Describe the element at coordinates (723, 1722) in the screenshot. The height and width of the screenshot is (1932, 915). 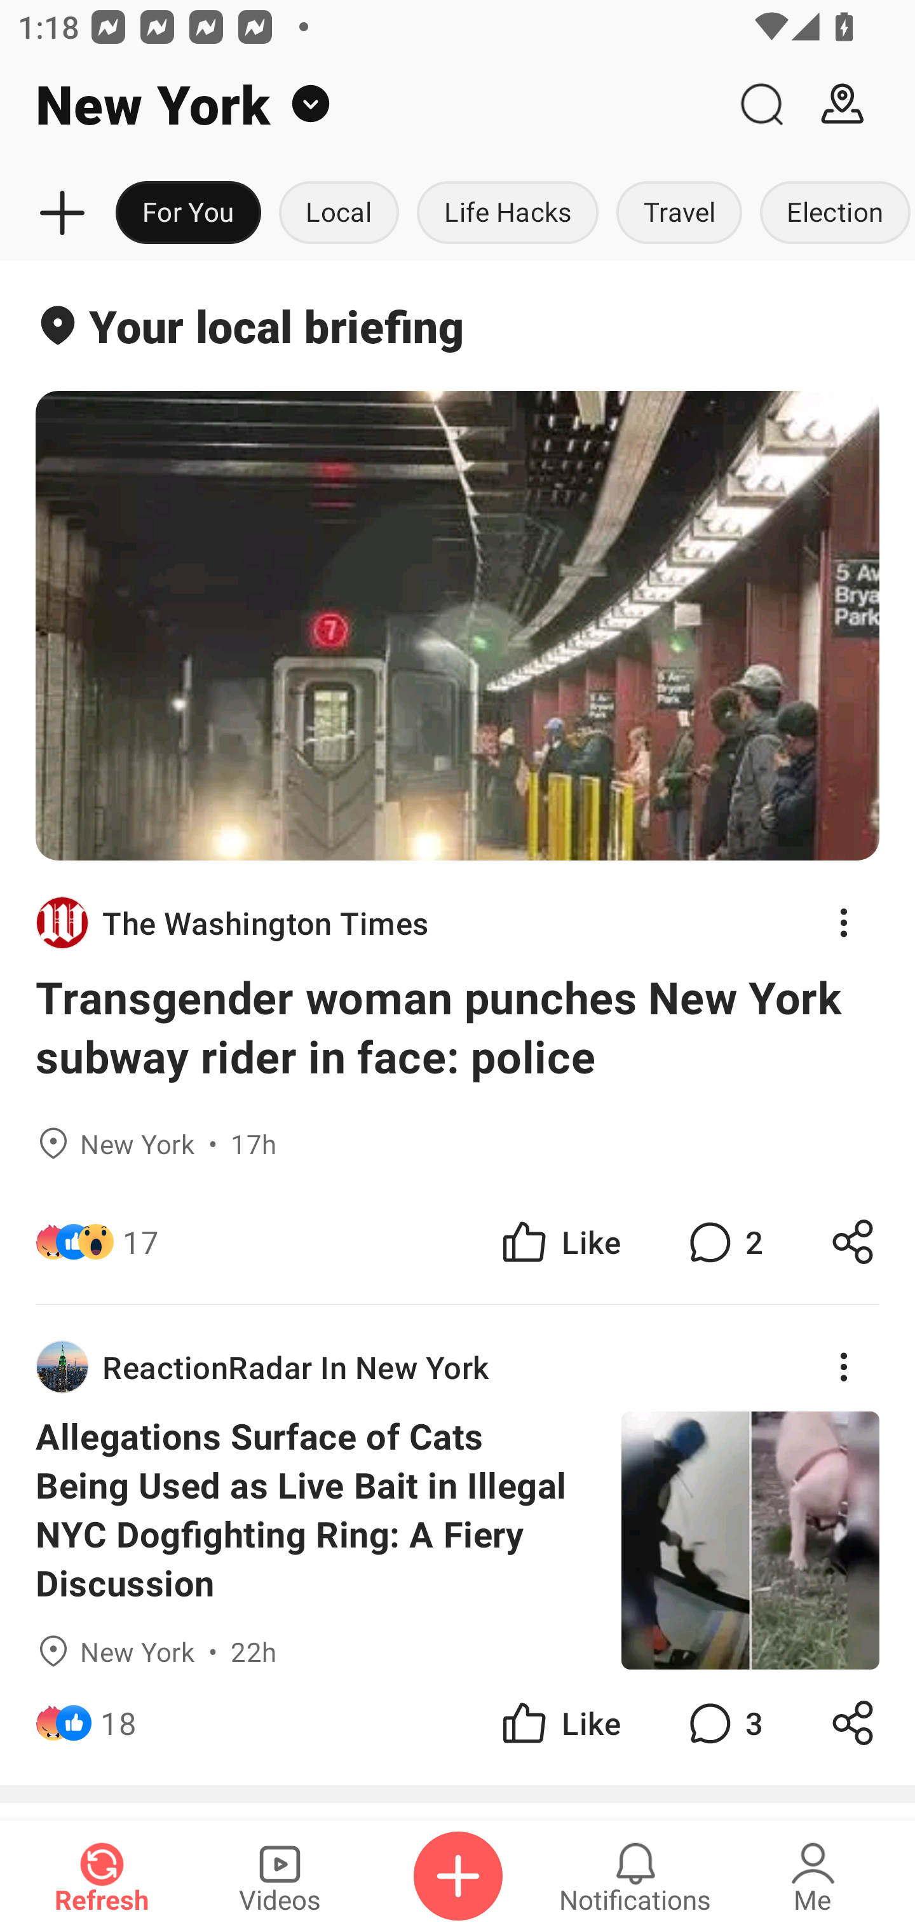
I see `3` at that location.